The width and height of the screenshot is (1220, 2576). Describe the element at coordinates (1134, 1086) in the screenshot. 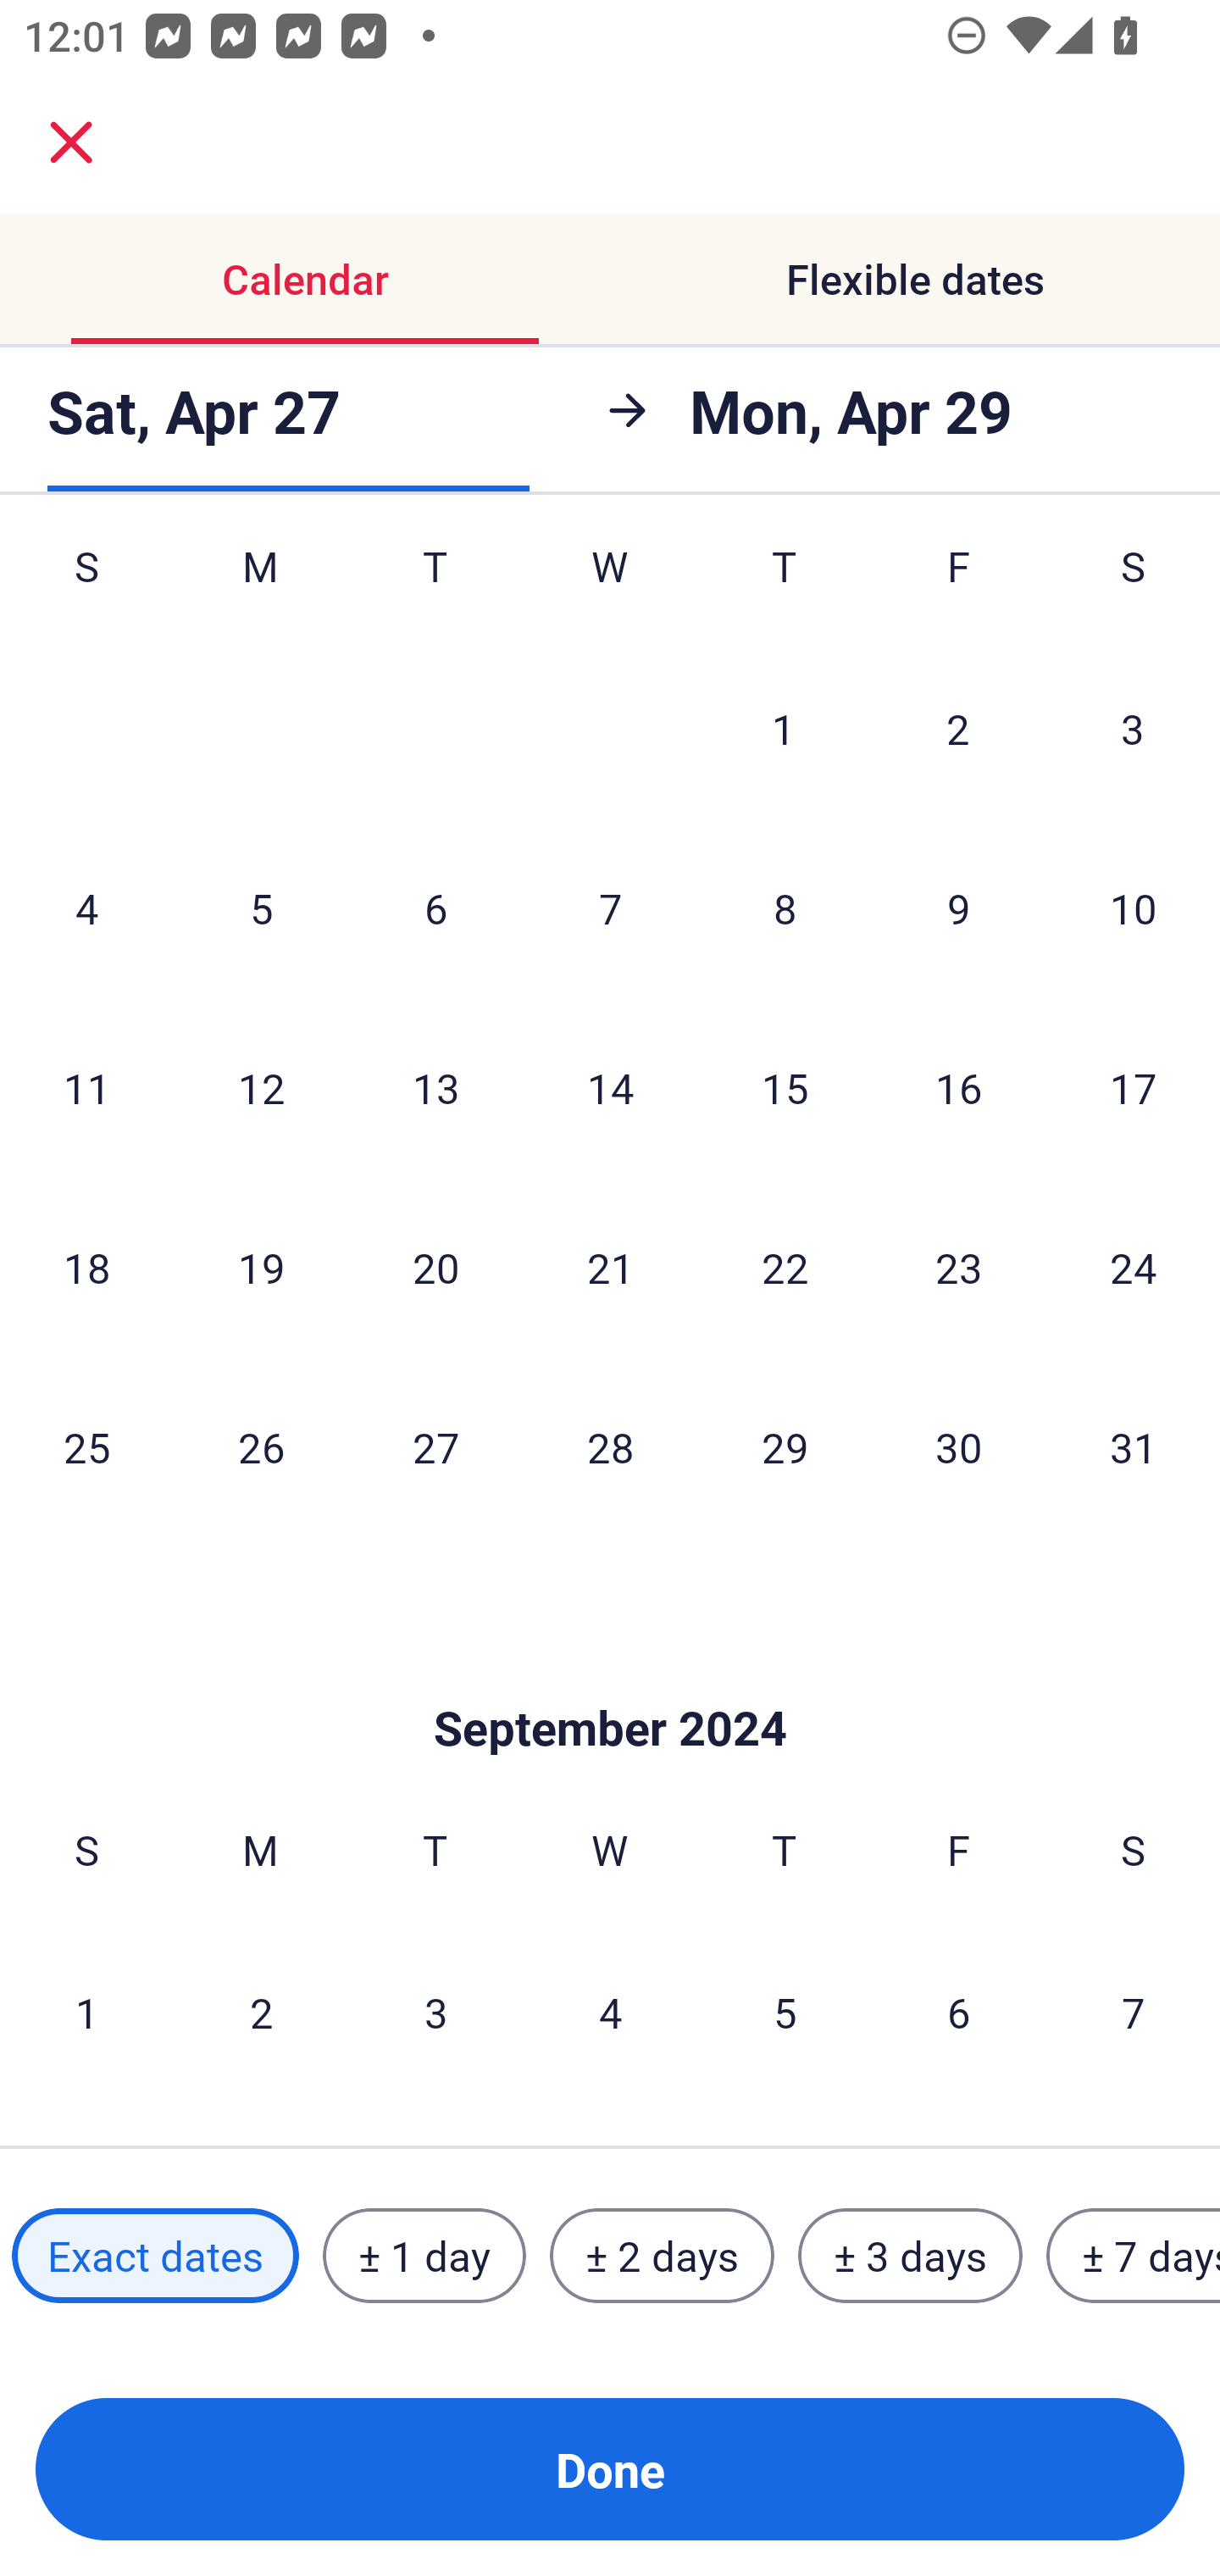

I see `17 Saturday, August 17, 2024` at that location.